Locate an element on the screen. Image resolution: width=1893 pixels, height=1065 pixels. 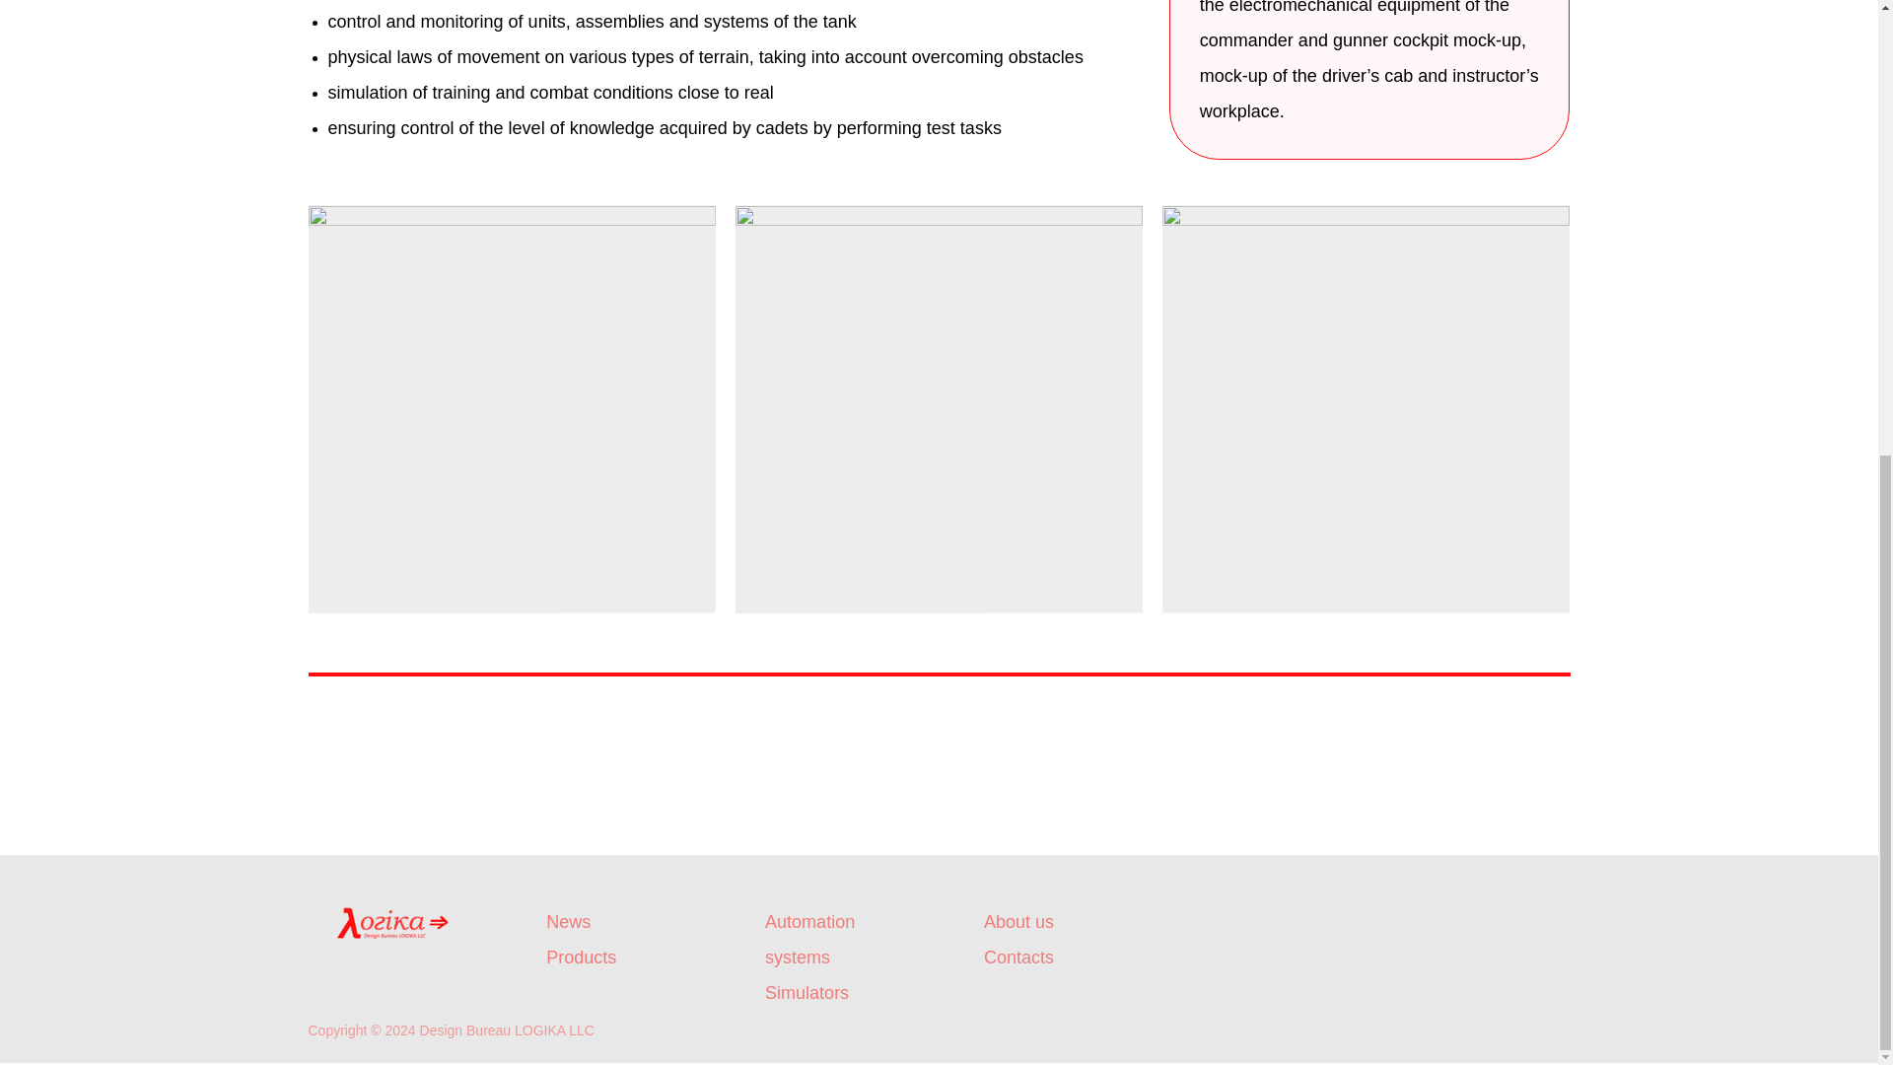
Contacts is located at coordinates (1019, 957).